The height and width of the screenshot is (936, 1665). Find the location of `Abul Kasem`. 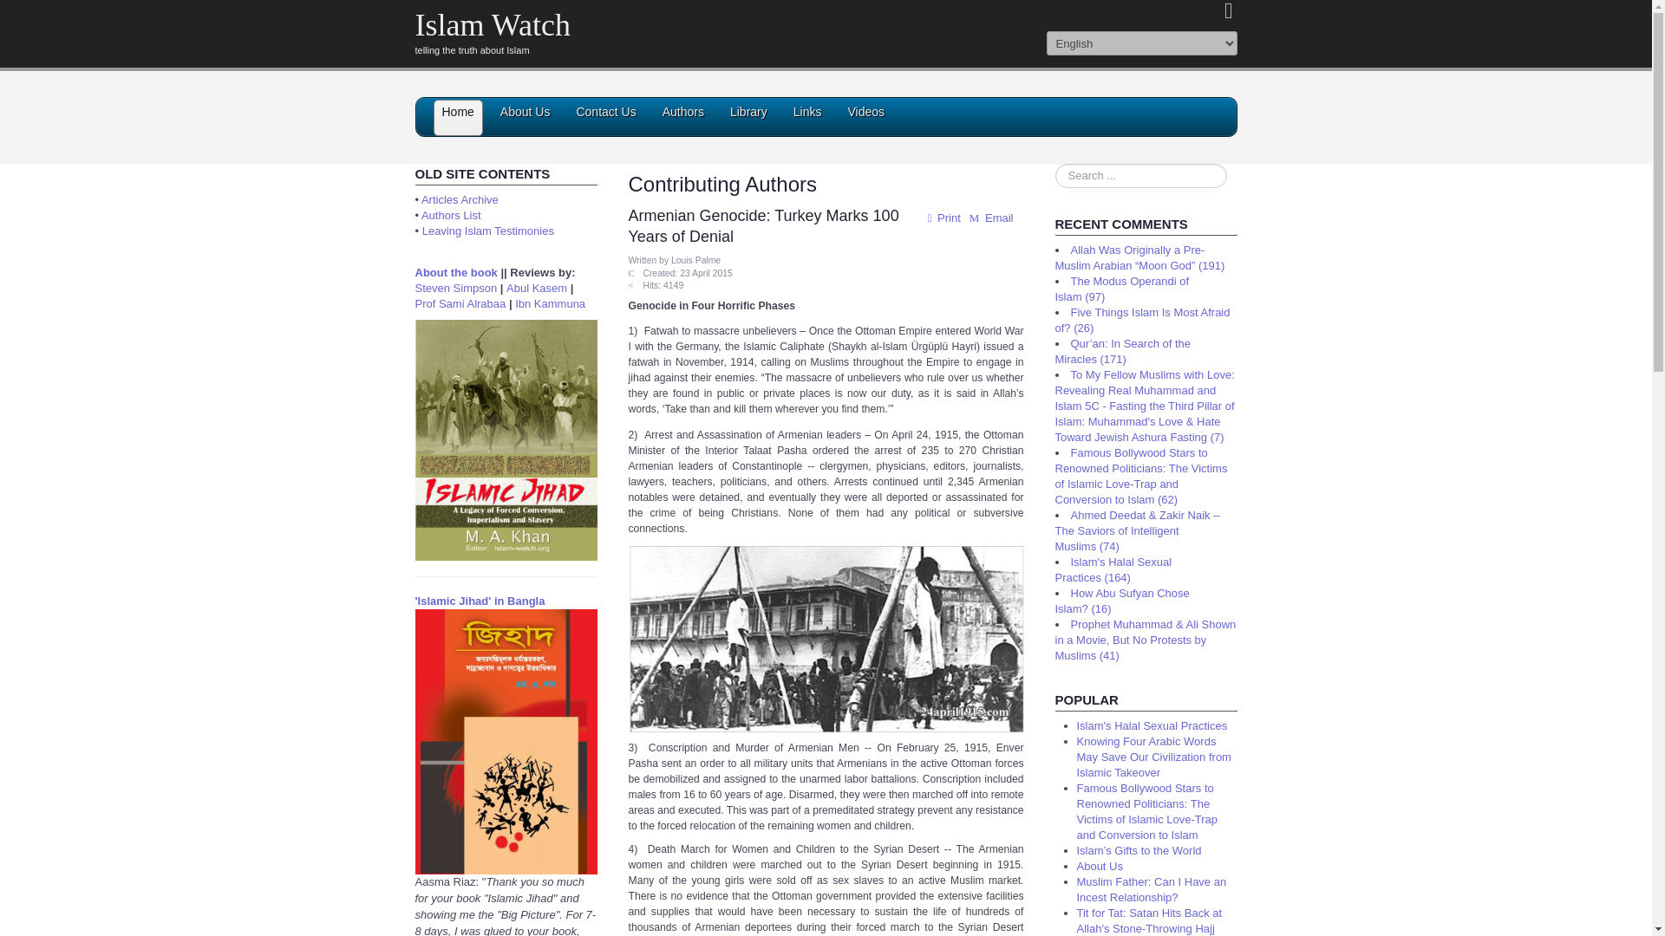

Abul Kasem is located at coordinates (536, 288).